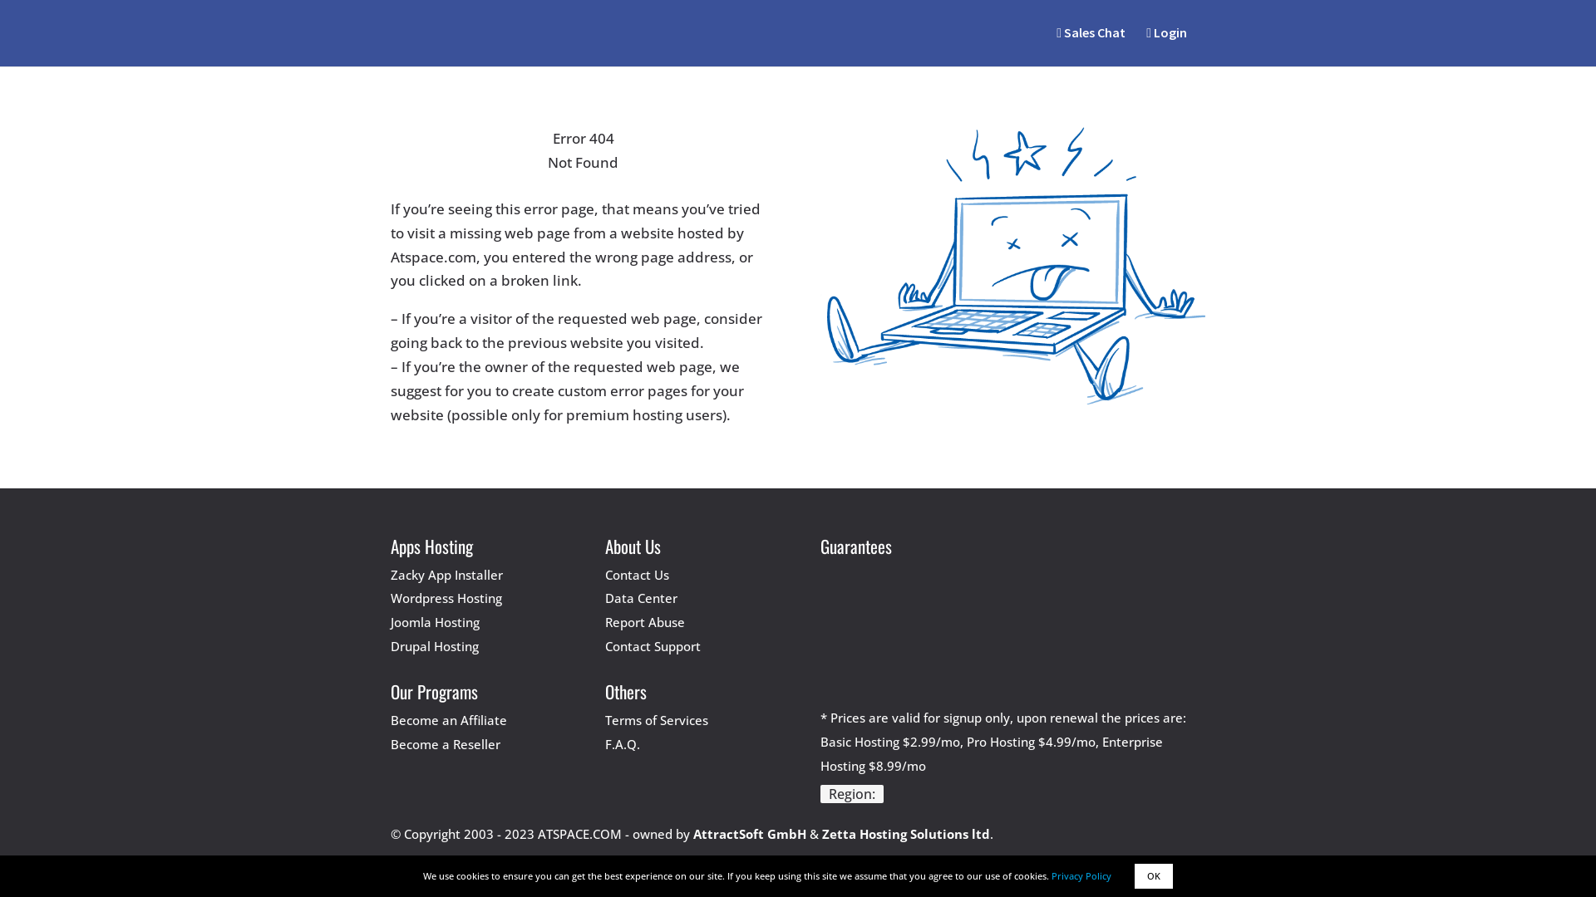  I want to click on Joomla Hosting, so click(436, 621).